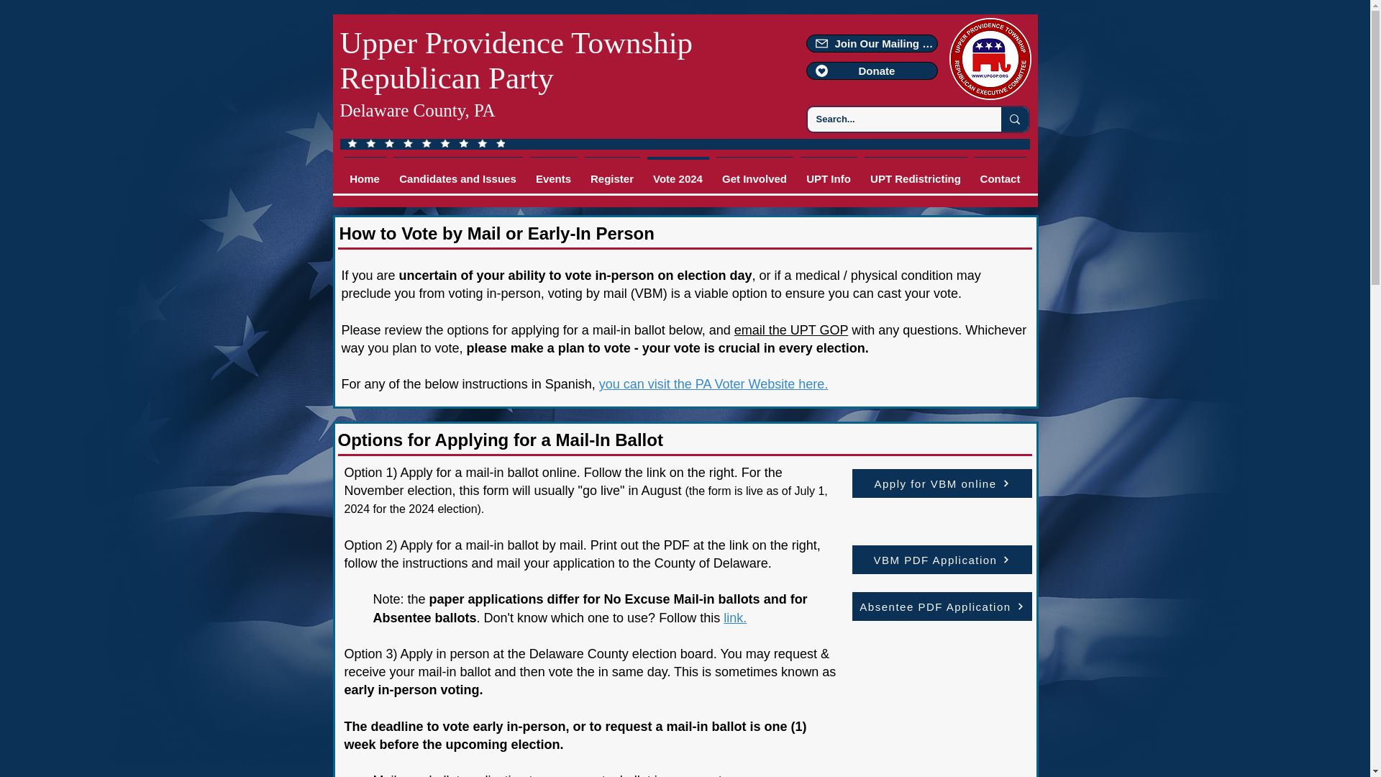  What do you see at coordinates (990, 59) in the screenshot?
I see `Picture4.png` at bounding box center [990, 59].